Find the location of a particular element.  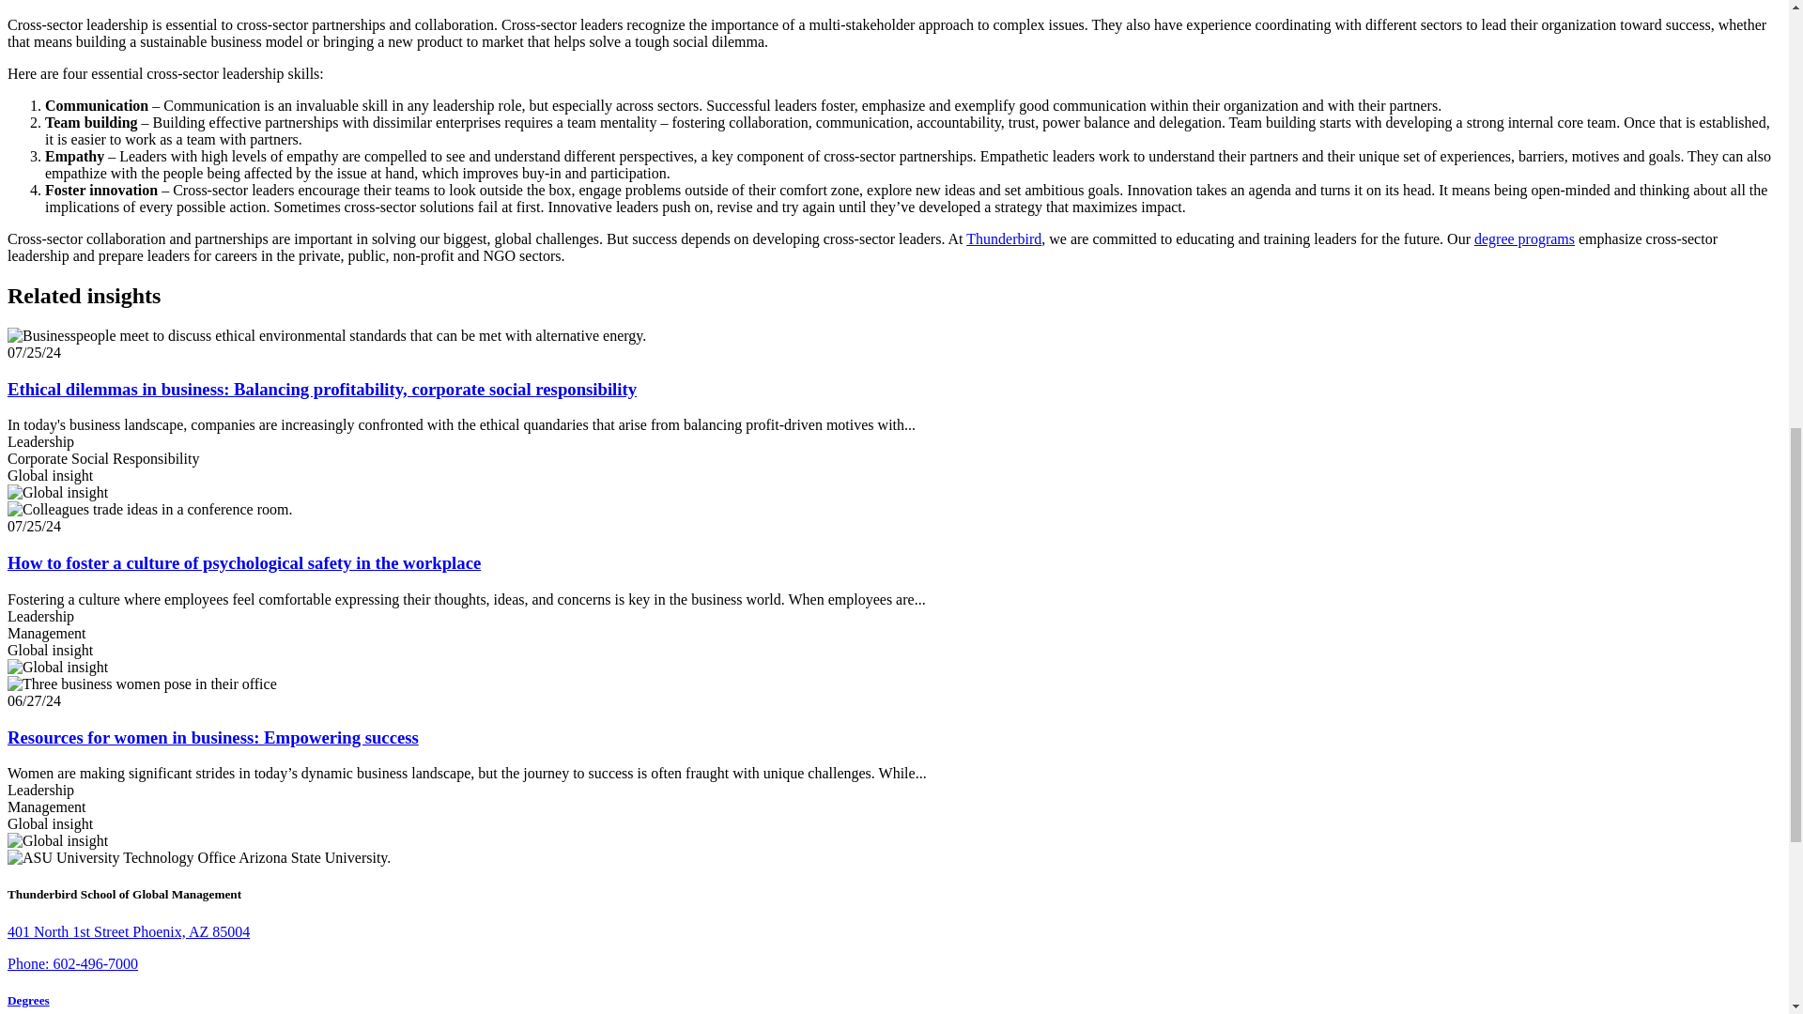

degree programs is located at coordinates (1524, 238).